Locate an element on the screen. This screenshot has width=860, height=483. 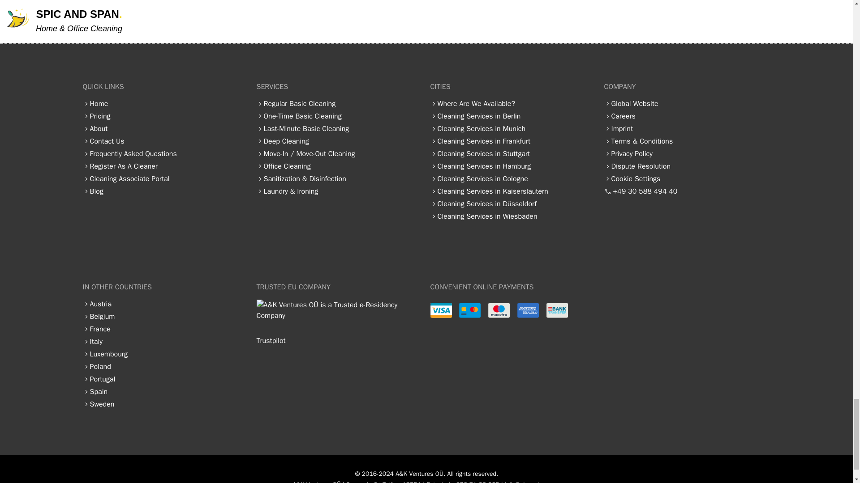
Cleaning Associate Portal is located at coordinates (129, 179).